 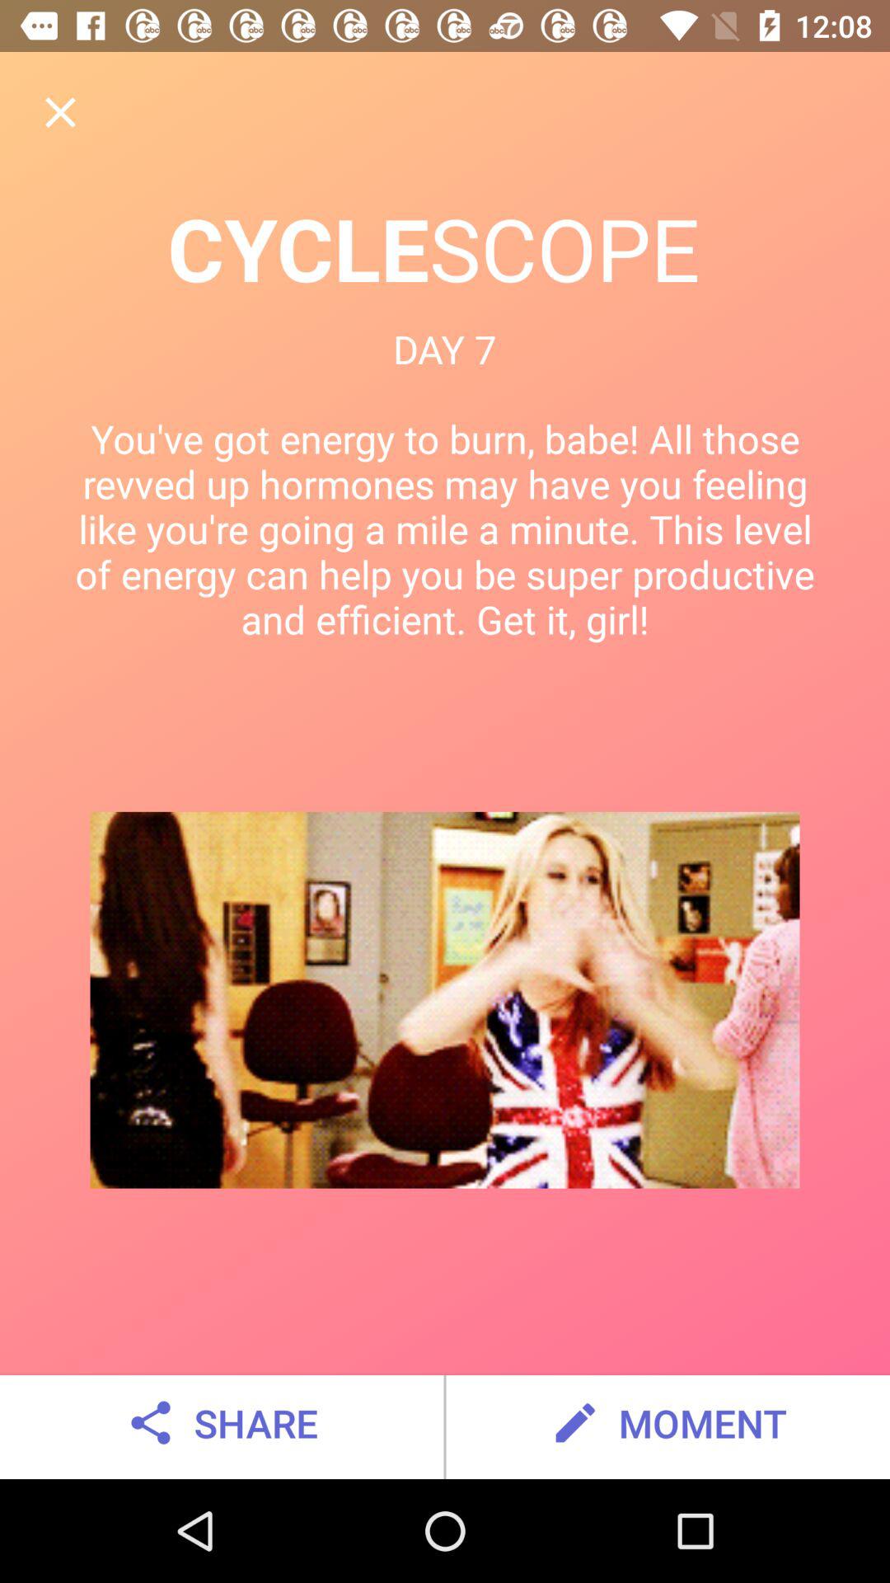 I want to click on press the moment icon, so click(x=667, y=1423).